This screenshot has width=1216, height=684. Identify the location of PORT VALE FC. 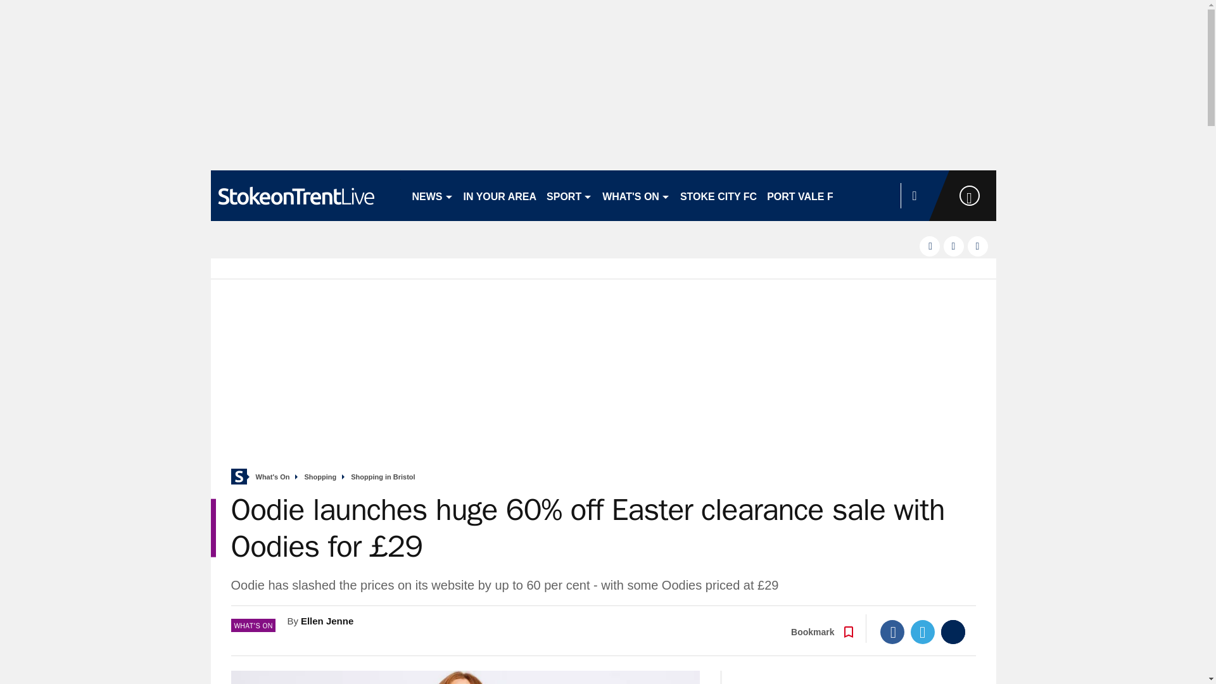
(803, 195).